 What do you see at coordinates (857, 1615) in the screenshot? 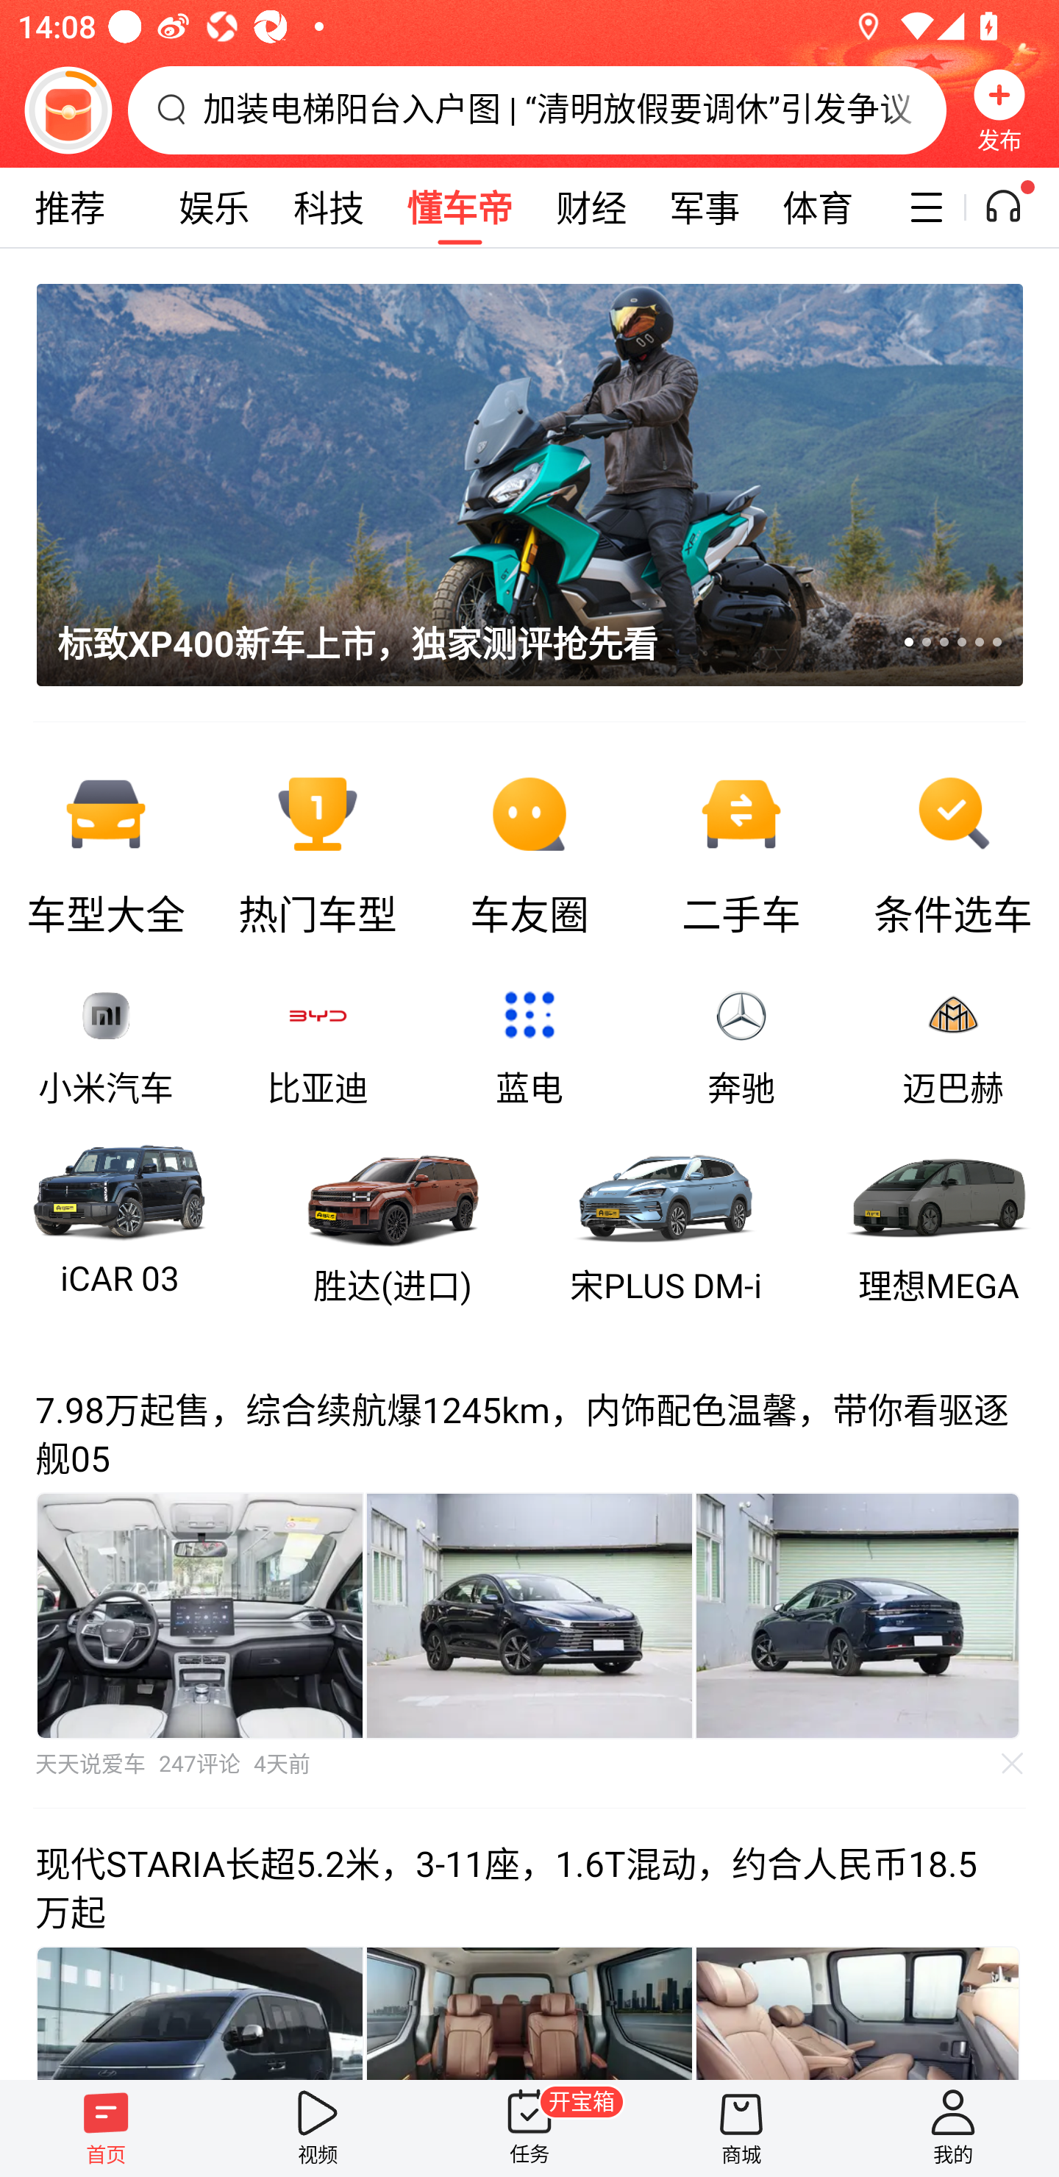
I see `内容图片` at bounding box center [857, 1615].